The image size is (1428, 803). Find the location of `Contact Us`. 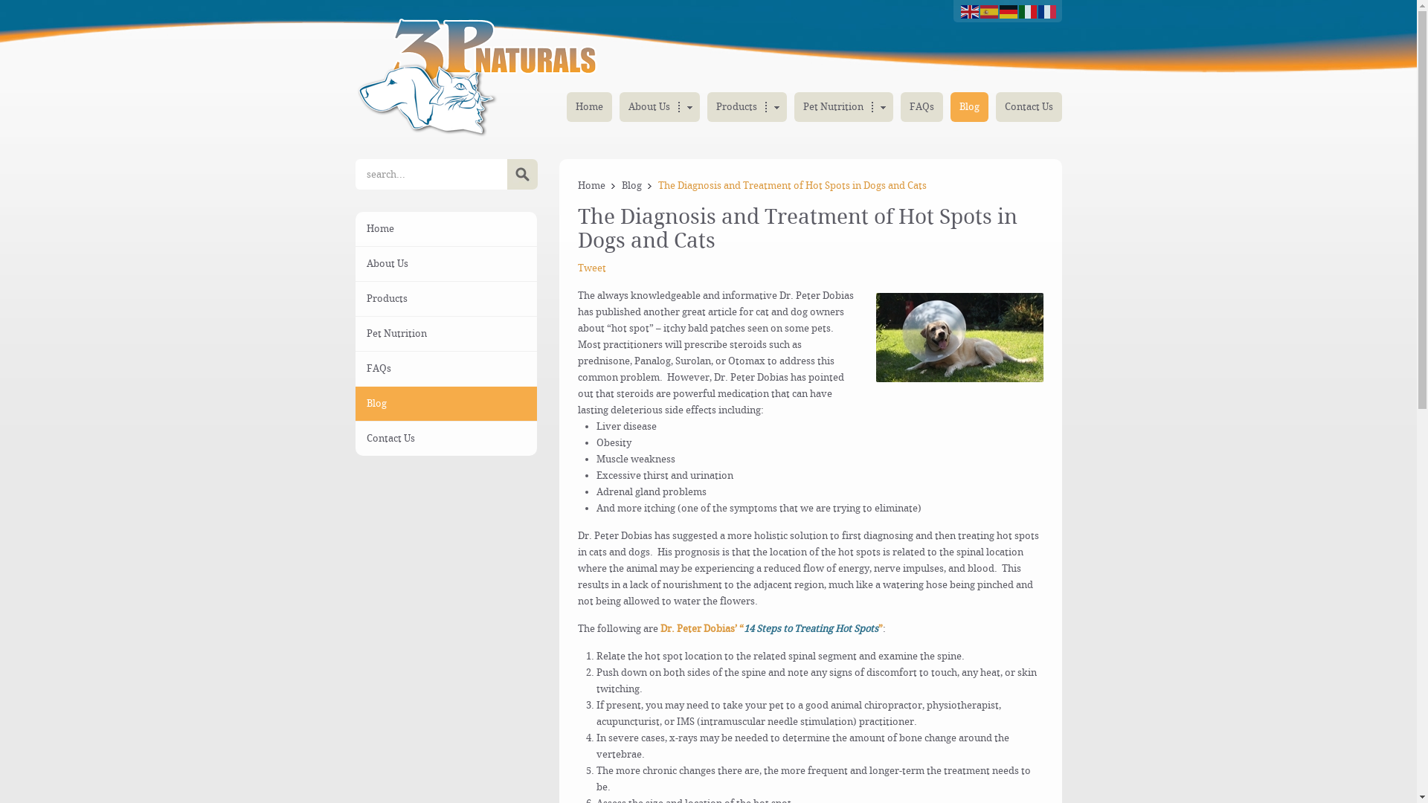

Contact Us is located at coordinates (446, 439).